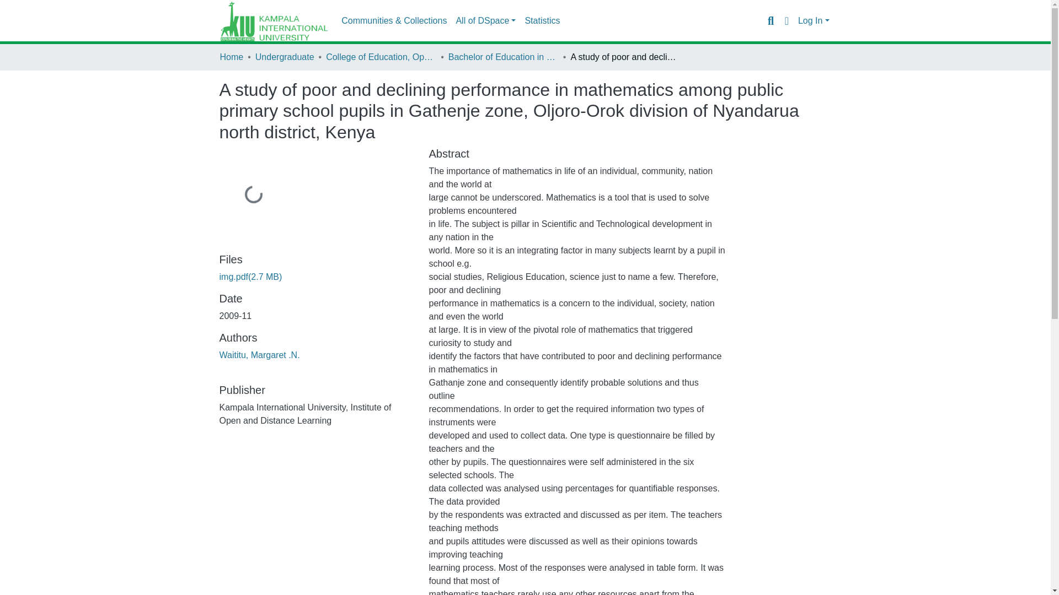 This screenshot has width=1059, height=595. Describe the element at coordinates (542, 21) in the screenshot. I see `Statistics` at that location.